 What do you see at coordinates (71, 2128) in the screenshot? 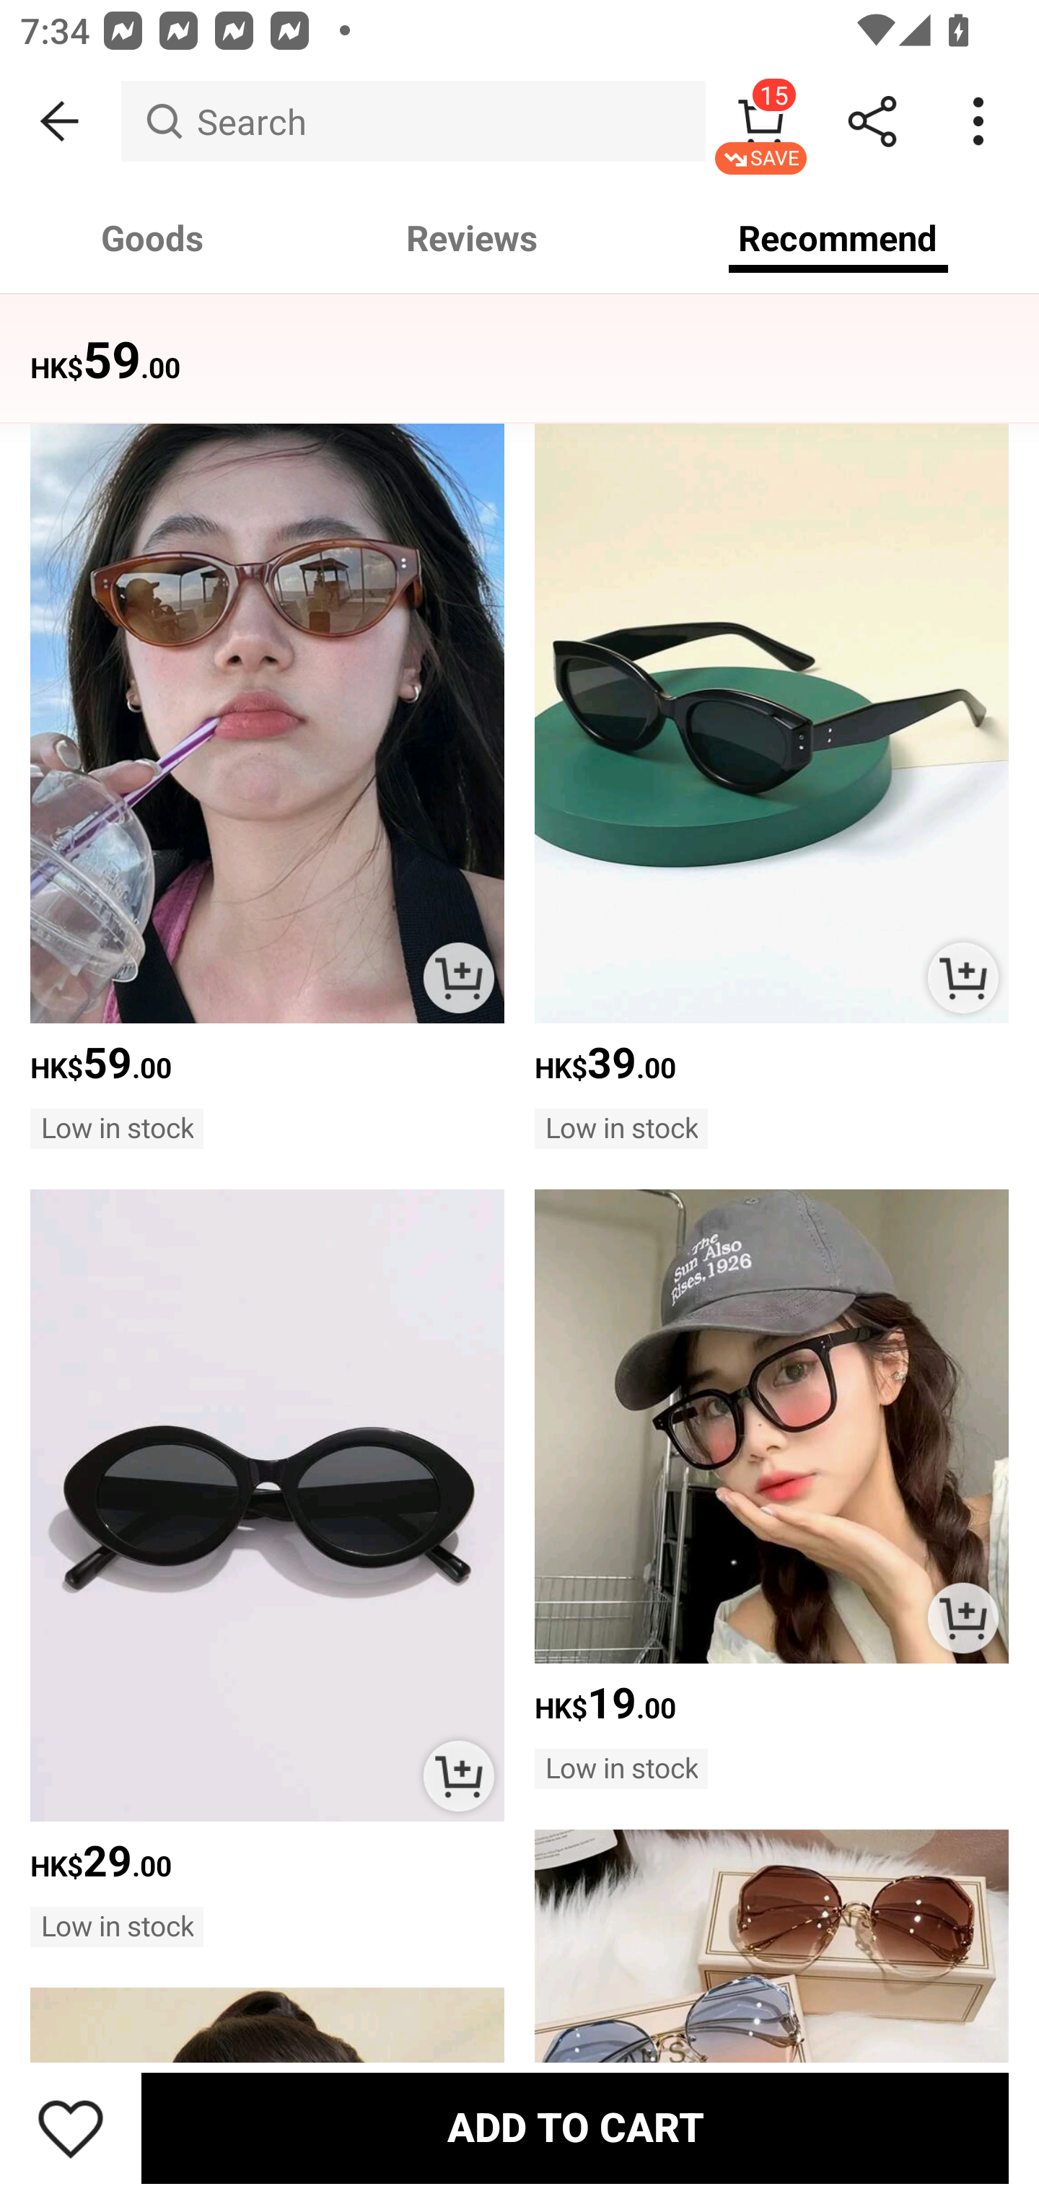
I see `Save` at bounding box center [71, 2128].